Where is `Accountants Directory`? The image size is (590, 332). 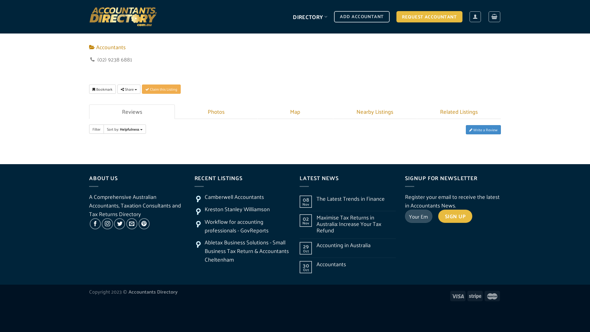 Accountants Directory is located at coordinates (123, 17).